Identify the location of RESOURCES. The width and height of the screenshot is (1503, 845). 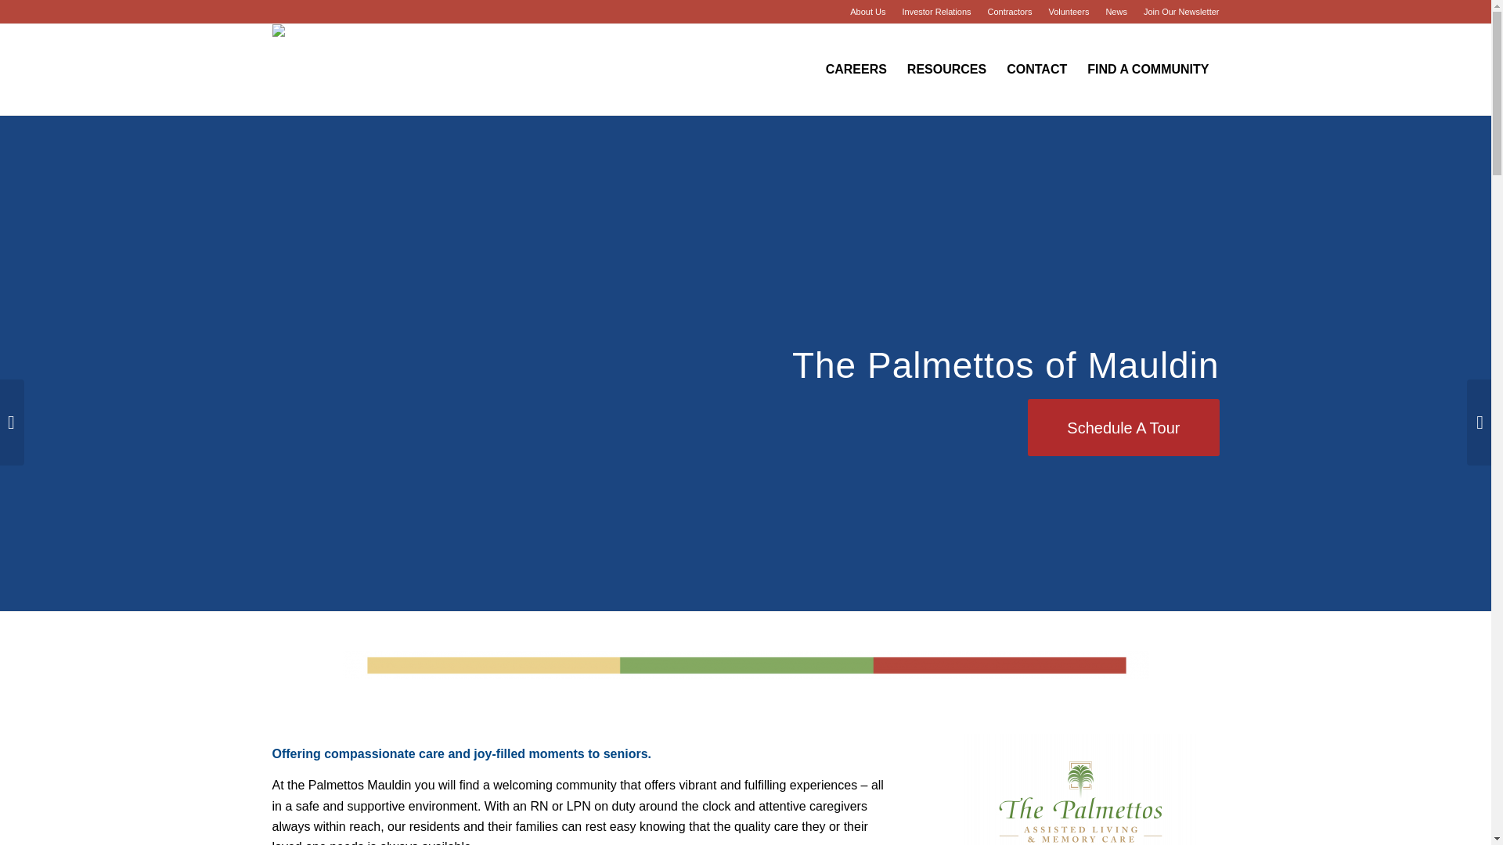
(946, 69).